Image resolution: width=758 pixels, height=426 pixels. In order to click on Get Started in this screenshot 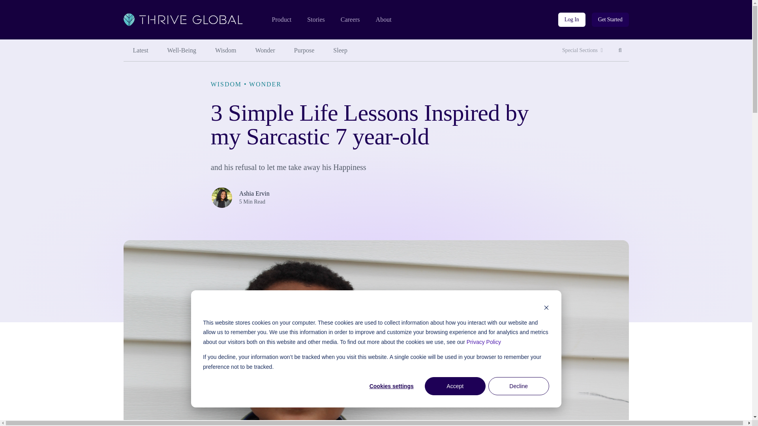, I will do `click(315, 20)`.